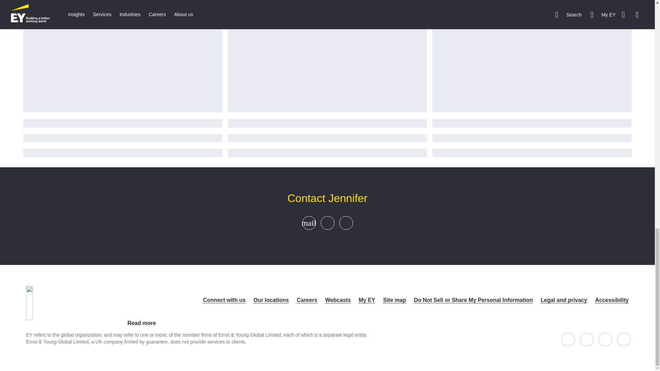  Describe the element at coordinates (605, 339) in the screenshot. I see `Open LinkedIn profile` at that location.